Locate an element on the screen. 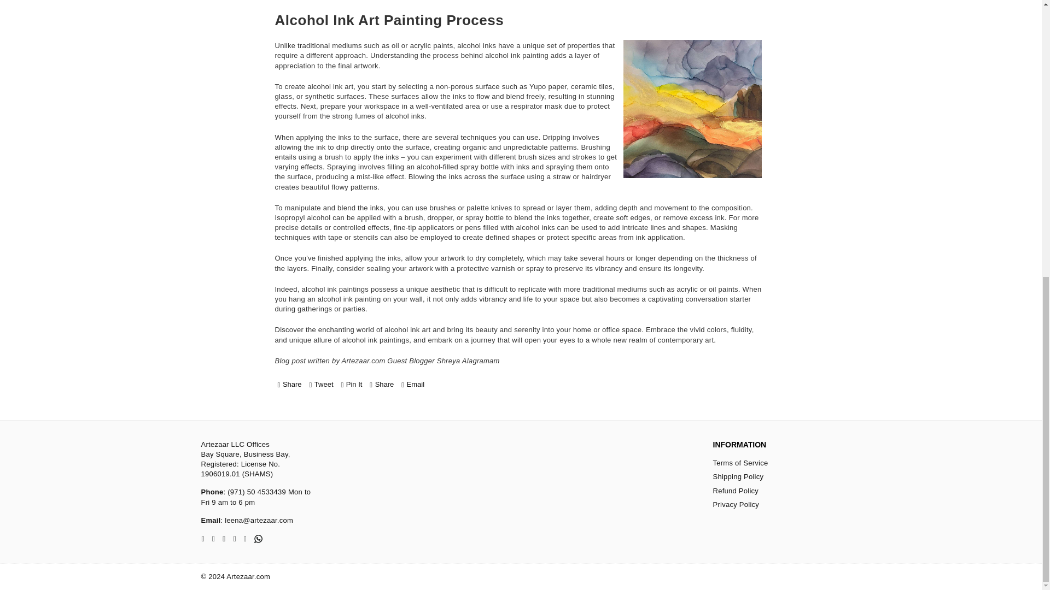 The height and width of the screenshot is (590, 1050). Artezaar.com Online Art Gallery on Linkedin is located at coordinates (235, 539).